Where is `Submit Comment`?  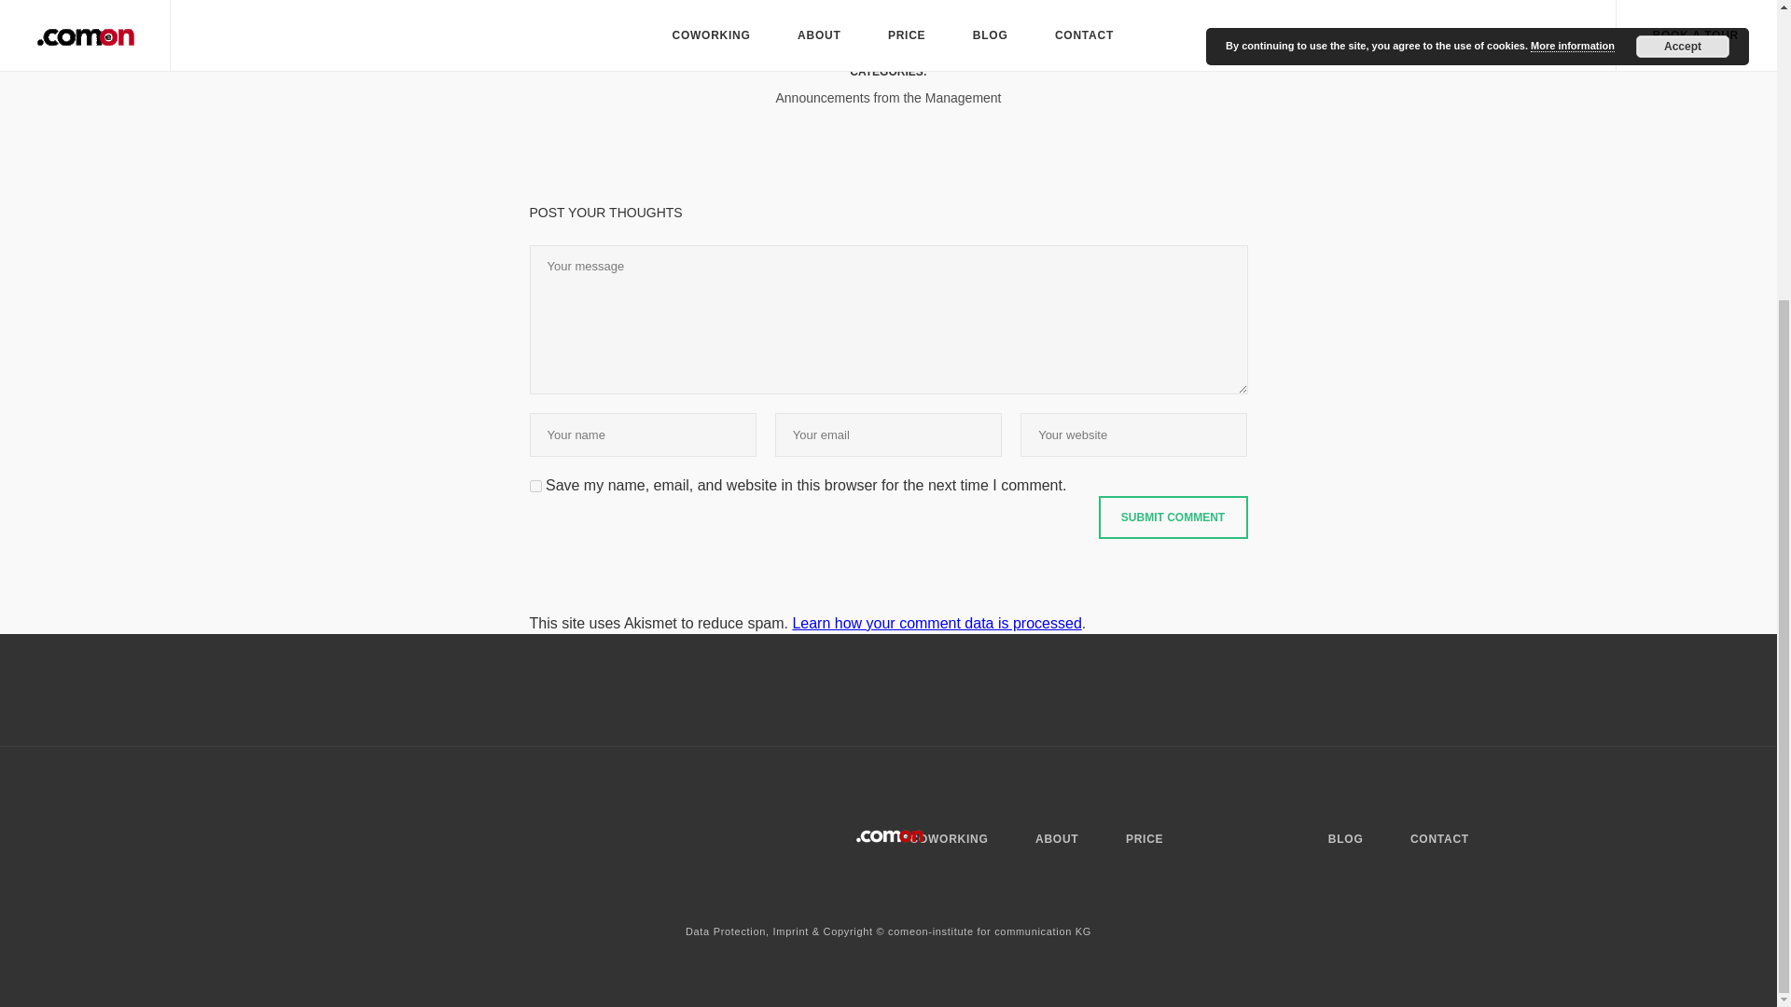
Submit Comment is located at coordinates (1173, 517).